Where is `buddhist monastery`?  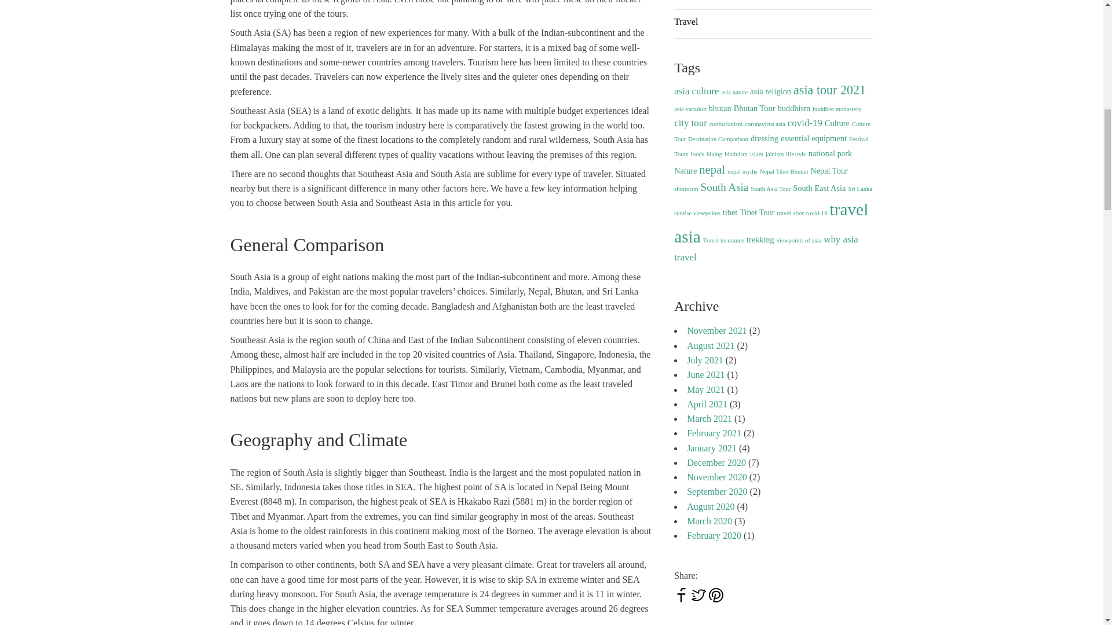 buddhist monastery is located at coordinates (836, 109).